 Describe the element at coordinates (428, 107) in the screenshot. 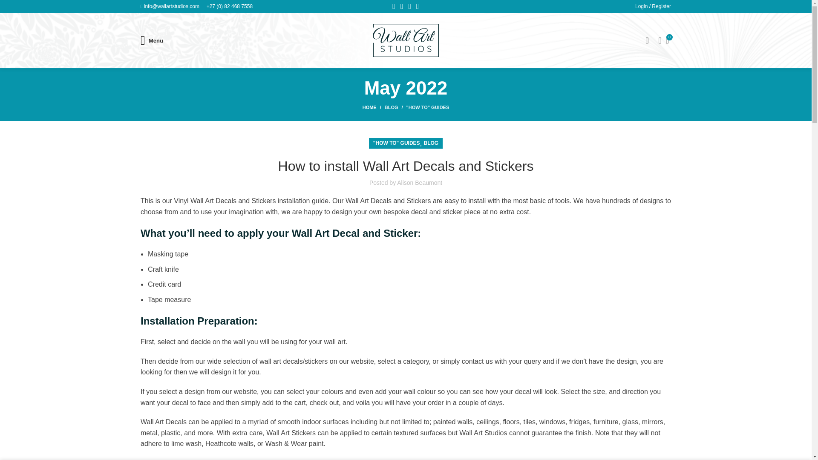

I see `"HOW TO" GUIDES` at that location.